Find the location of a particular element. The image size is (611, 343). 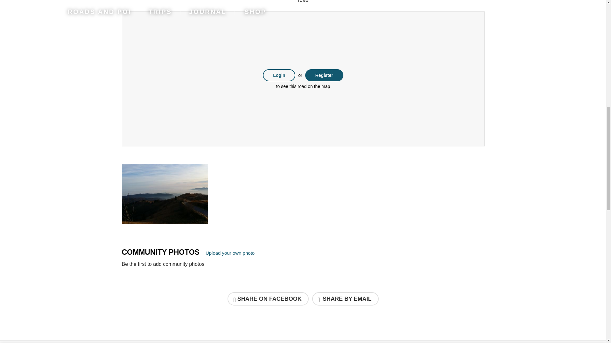

Login is located at coordinates (279, 75).